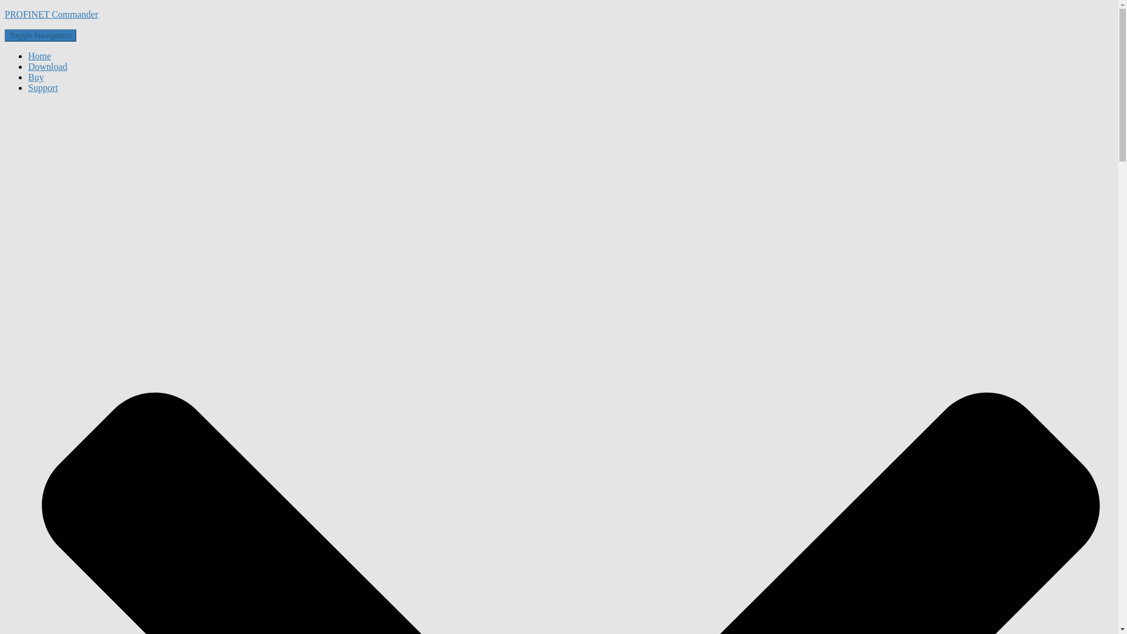 This screenshot has height=634, width=1127. What do you see at coordinates (40, 35) in the screenshot?
I see `Toggle Navigation` at bounding box center [40, 35].